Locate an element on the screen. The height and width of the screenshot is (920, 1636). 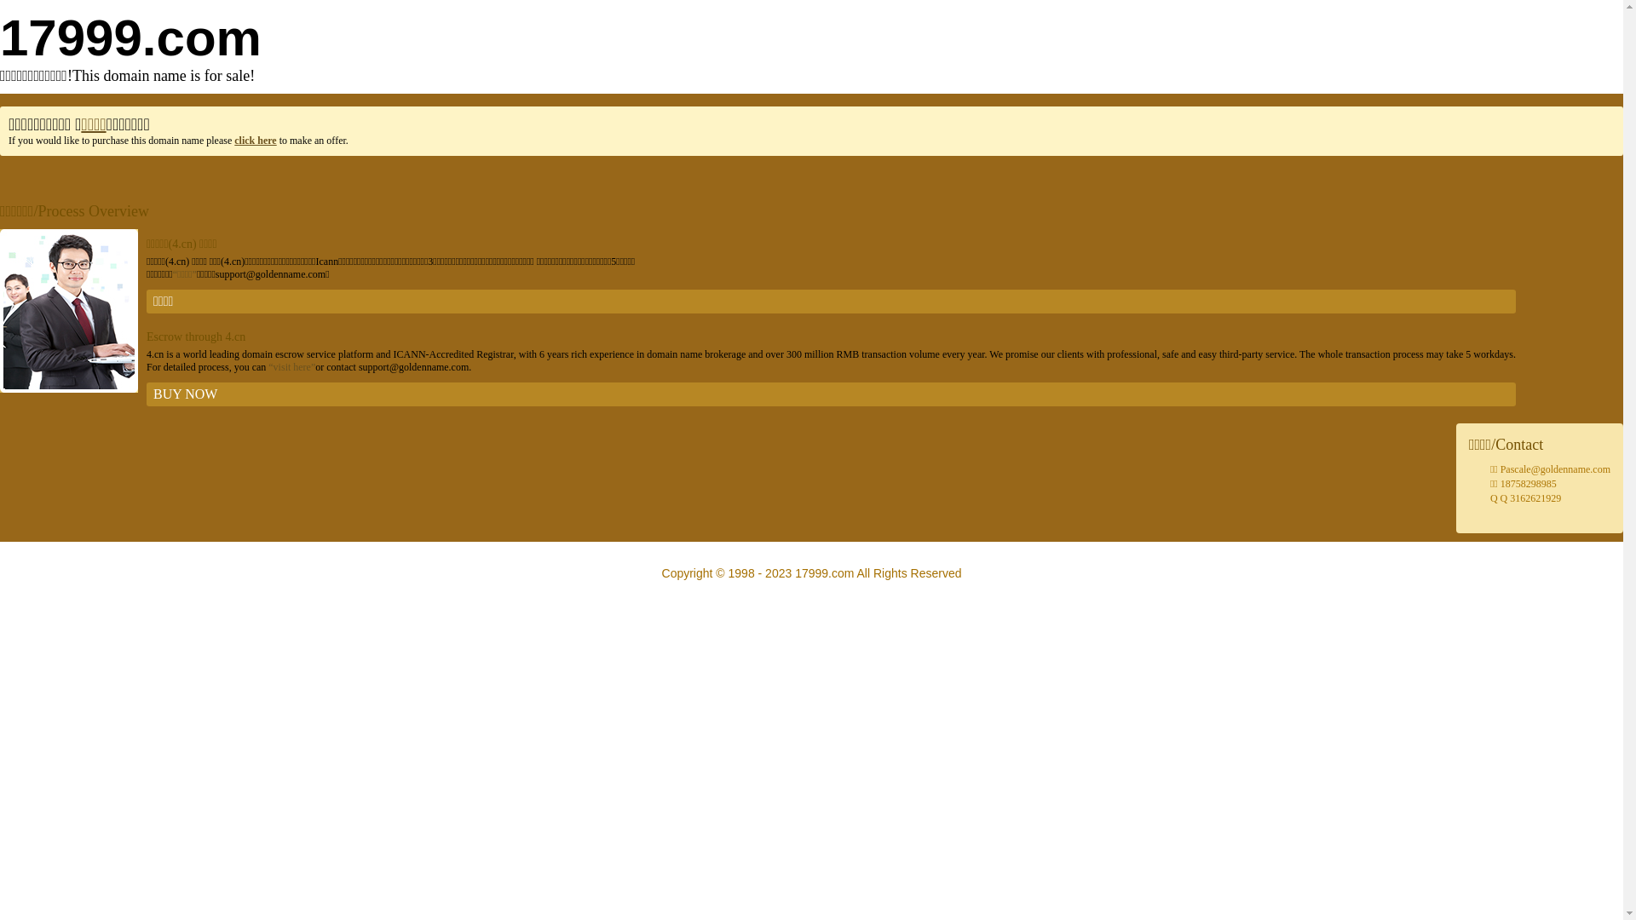
BUY NOW is located at coordinates (832, 394).